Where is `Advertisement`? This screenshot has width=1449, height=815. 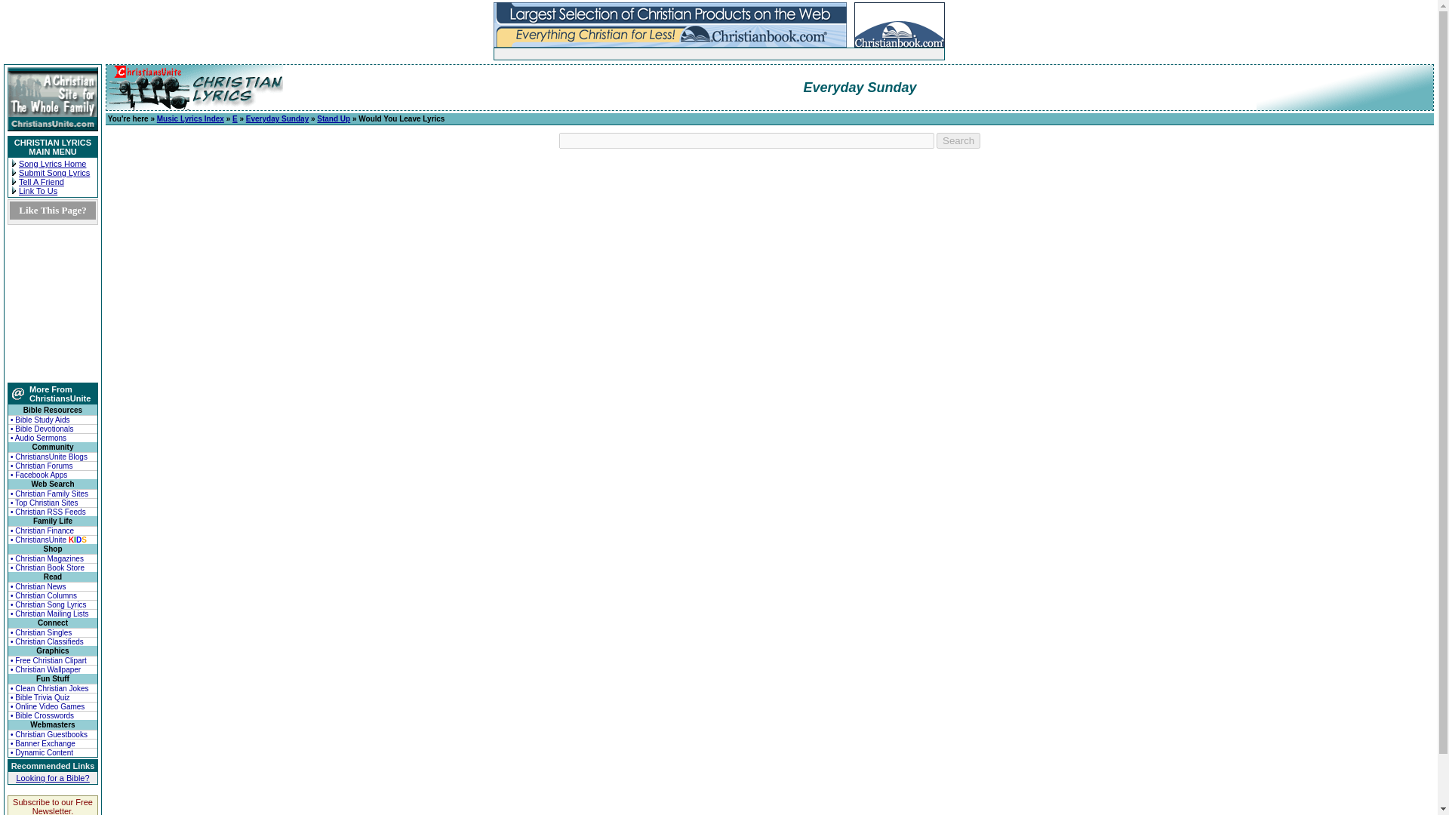
Advertisement is located at coordinates (670, 53).